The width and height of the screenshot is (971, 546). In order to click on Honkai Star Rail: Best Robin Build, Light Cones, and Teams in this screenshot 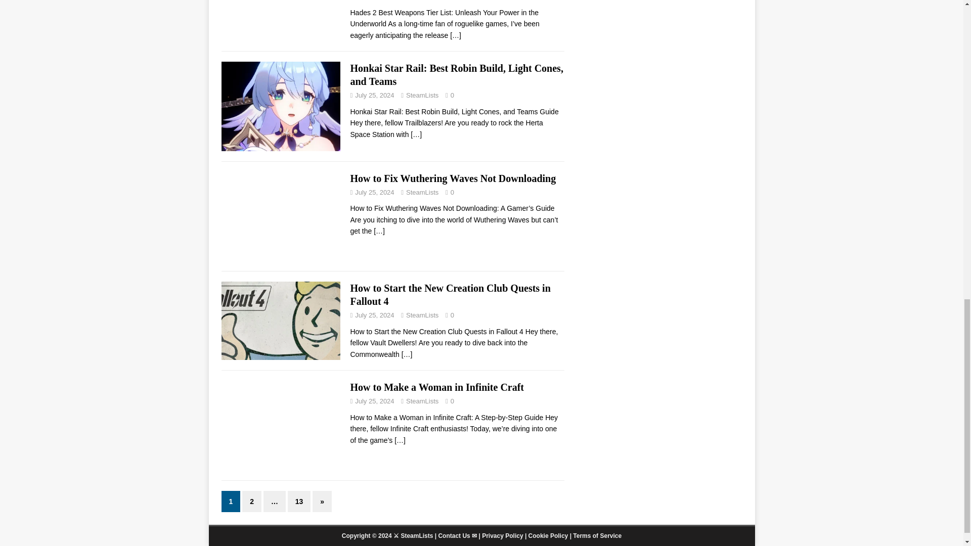, I will do `click(416, 134)`.